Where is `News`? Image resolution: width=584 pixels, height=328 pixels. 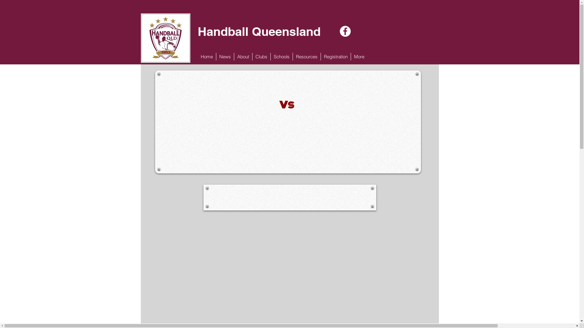
News is located at coordinates (225, 56).